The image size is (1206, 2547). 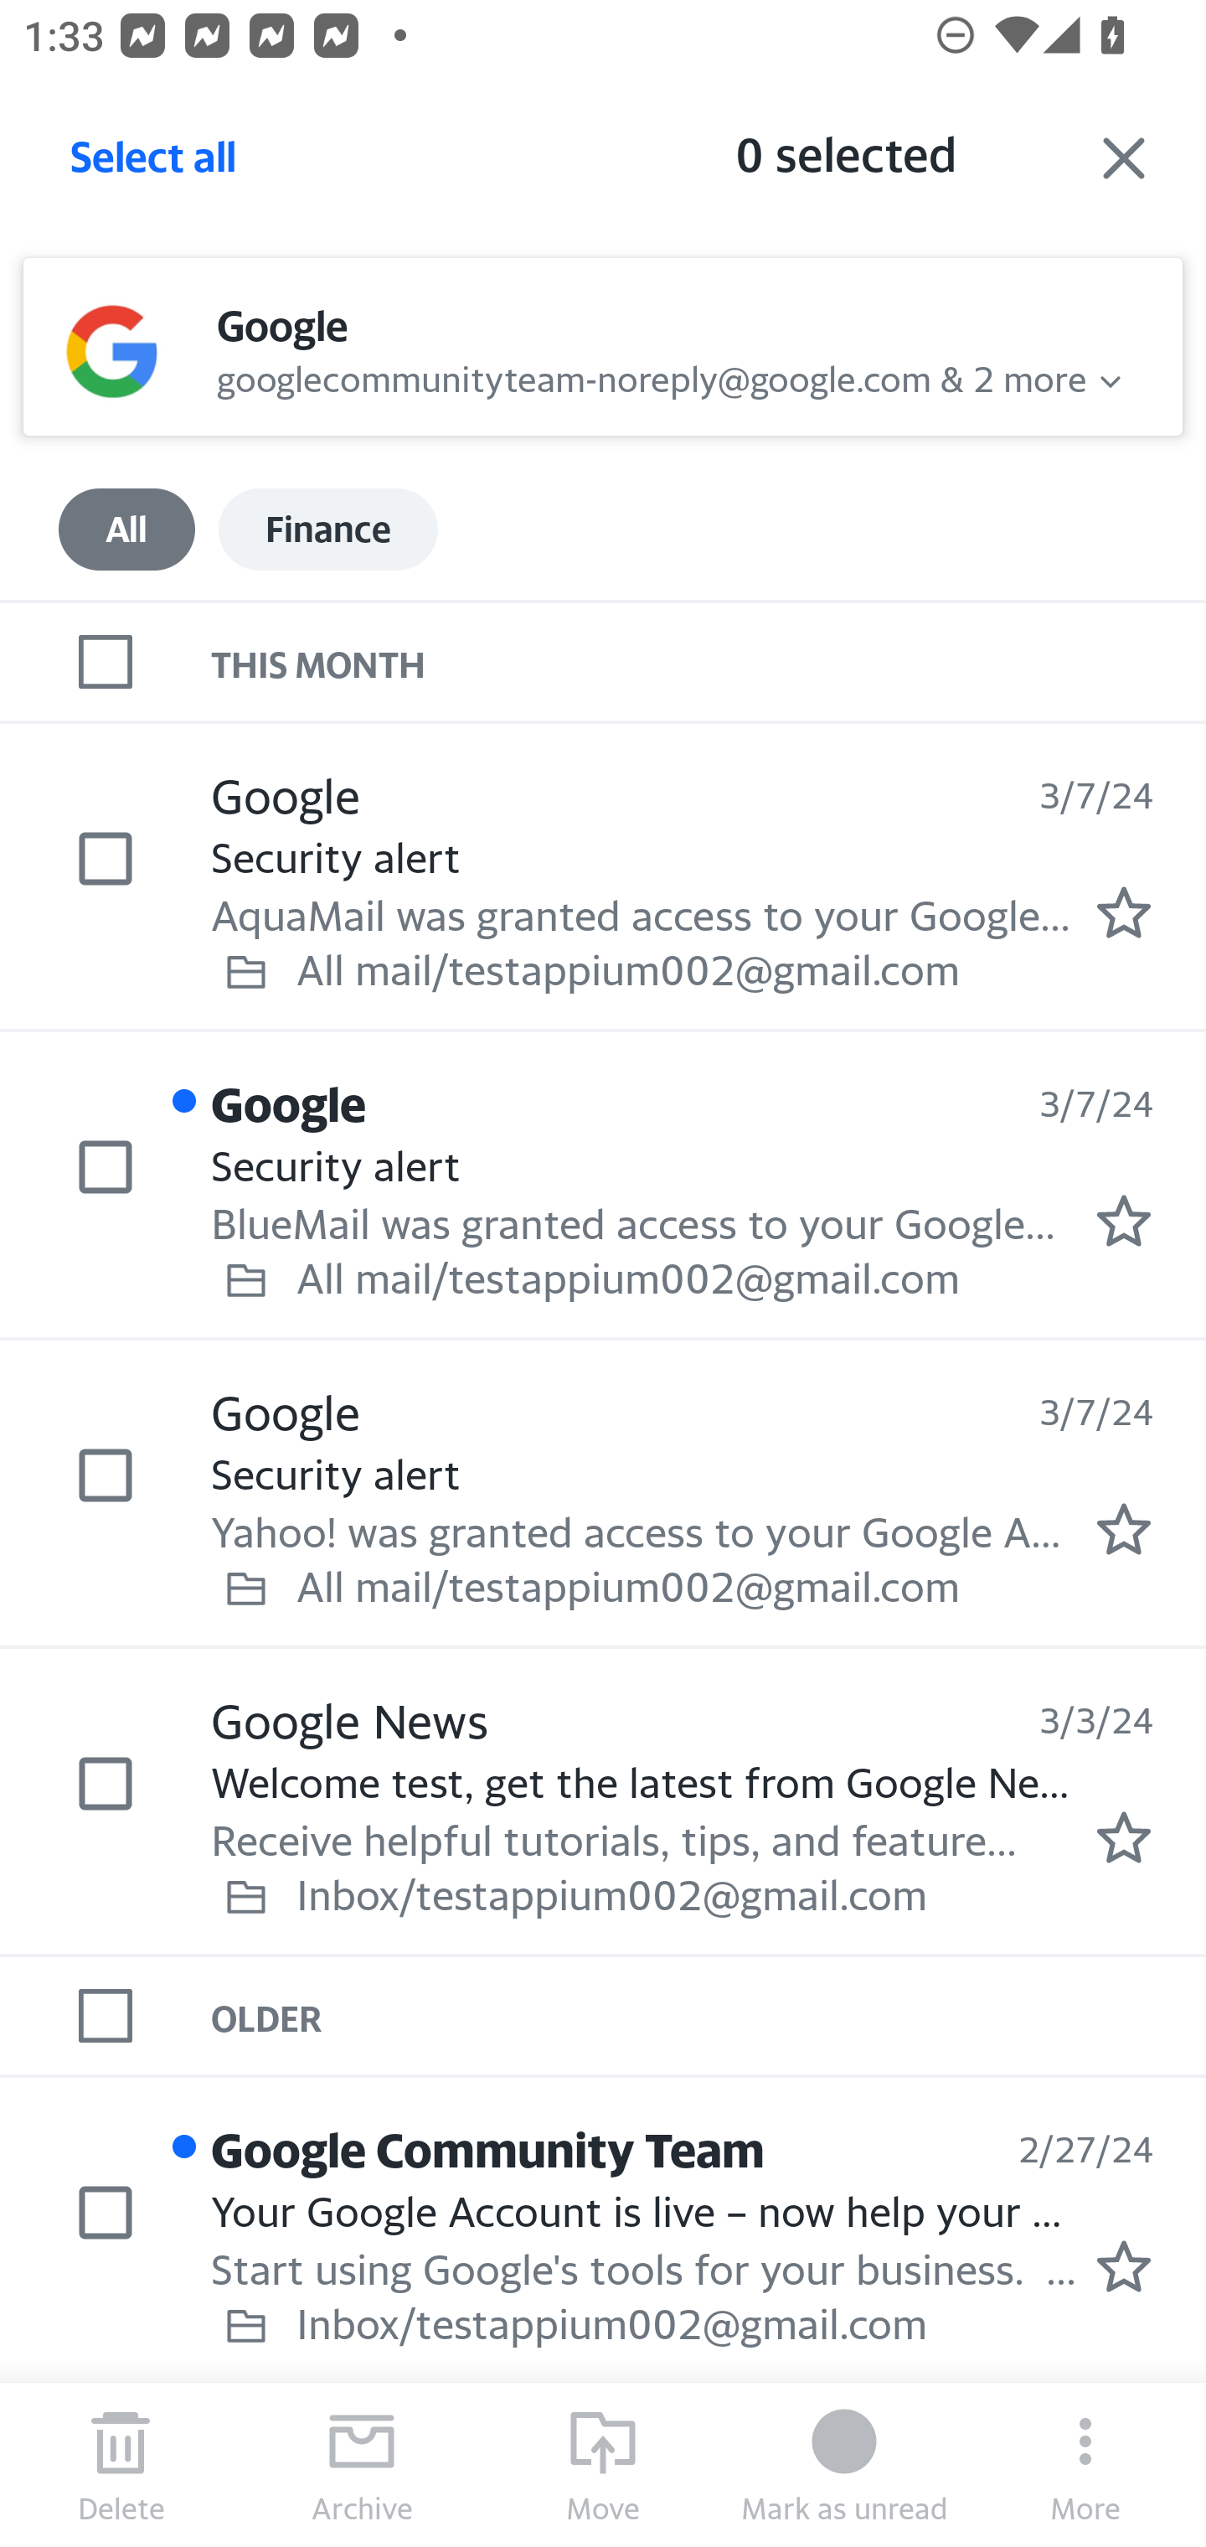 I want to click on Mark as starred., so click(x=1124, y=912).